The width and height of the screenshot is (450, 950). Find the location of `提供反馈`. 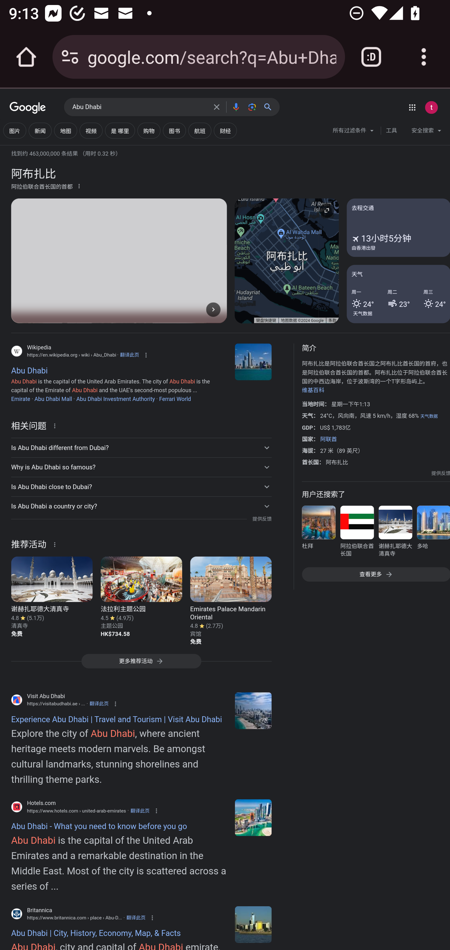

提供反馈 is located at coordinates (441, 473).